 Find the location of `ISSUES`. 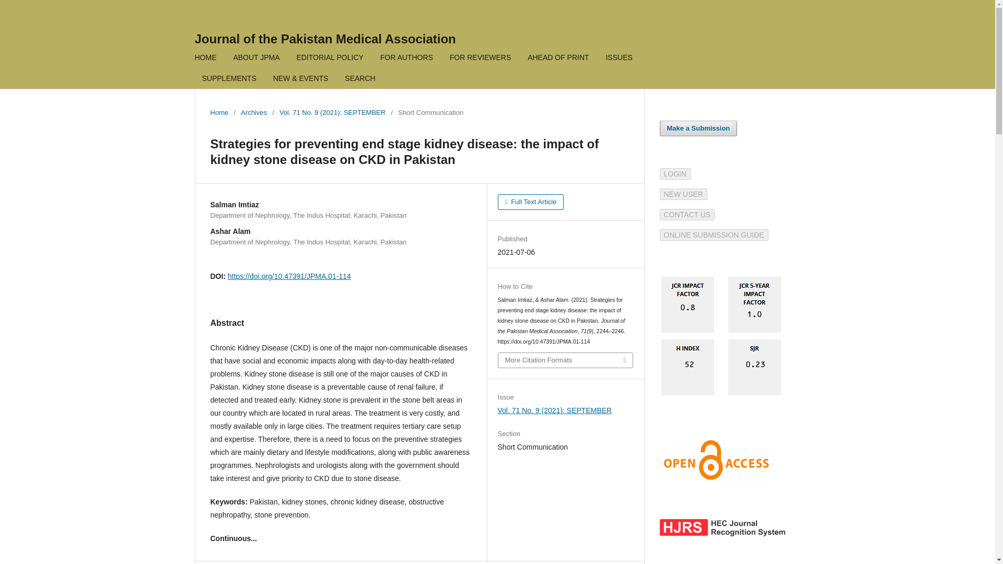

ISSUES is located at coordinates (619, 58).